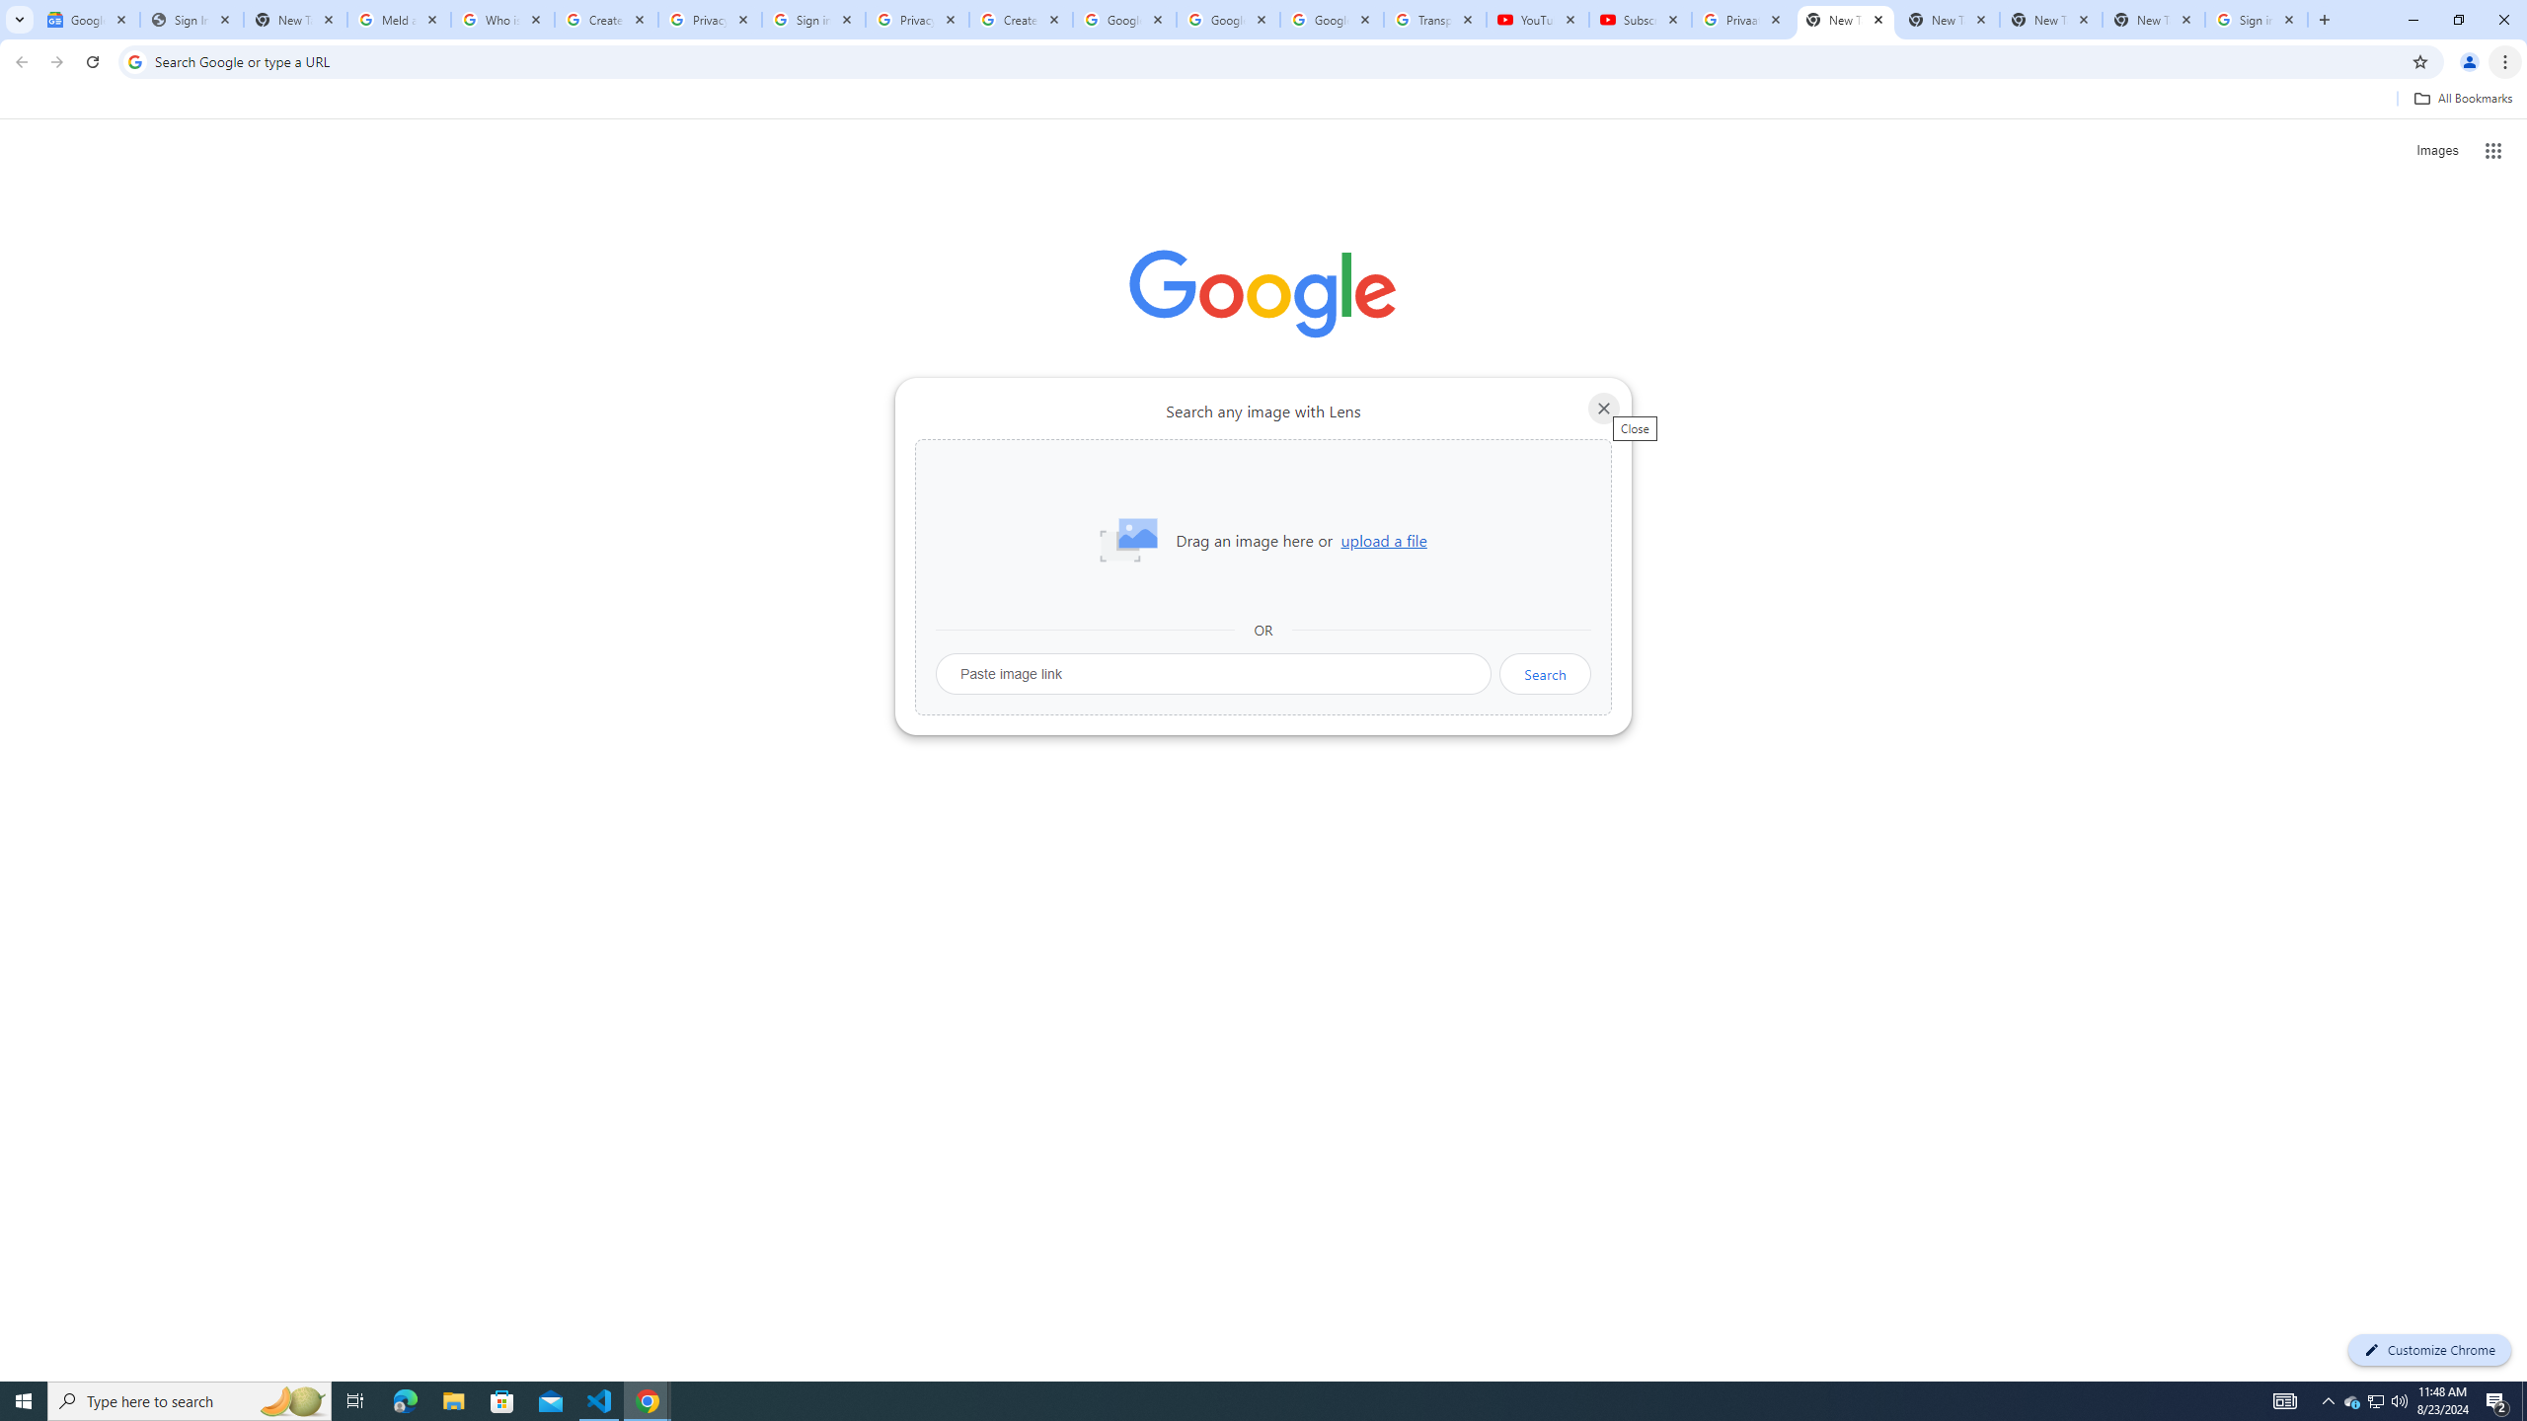 The width and height of the screenshot is (2527, 1421). Describe the element at coordinates (606, 20) in the screenshot. I see `Create your Google Account` at that location.